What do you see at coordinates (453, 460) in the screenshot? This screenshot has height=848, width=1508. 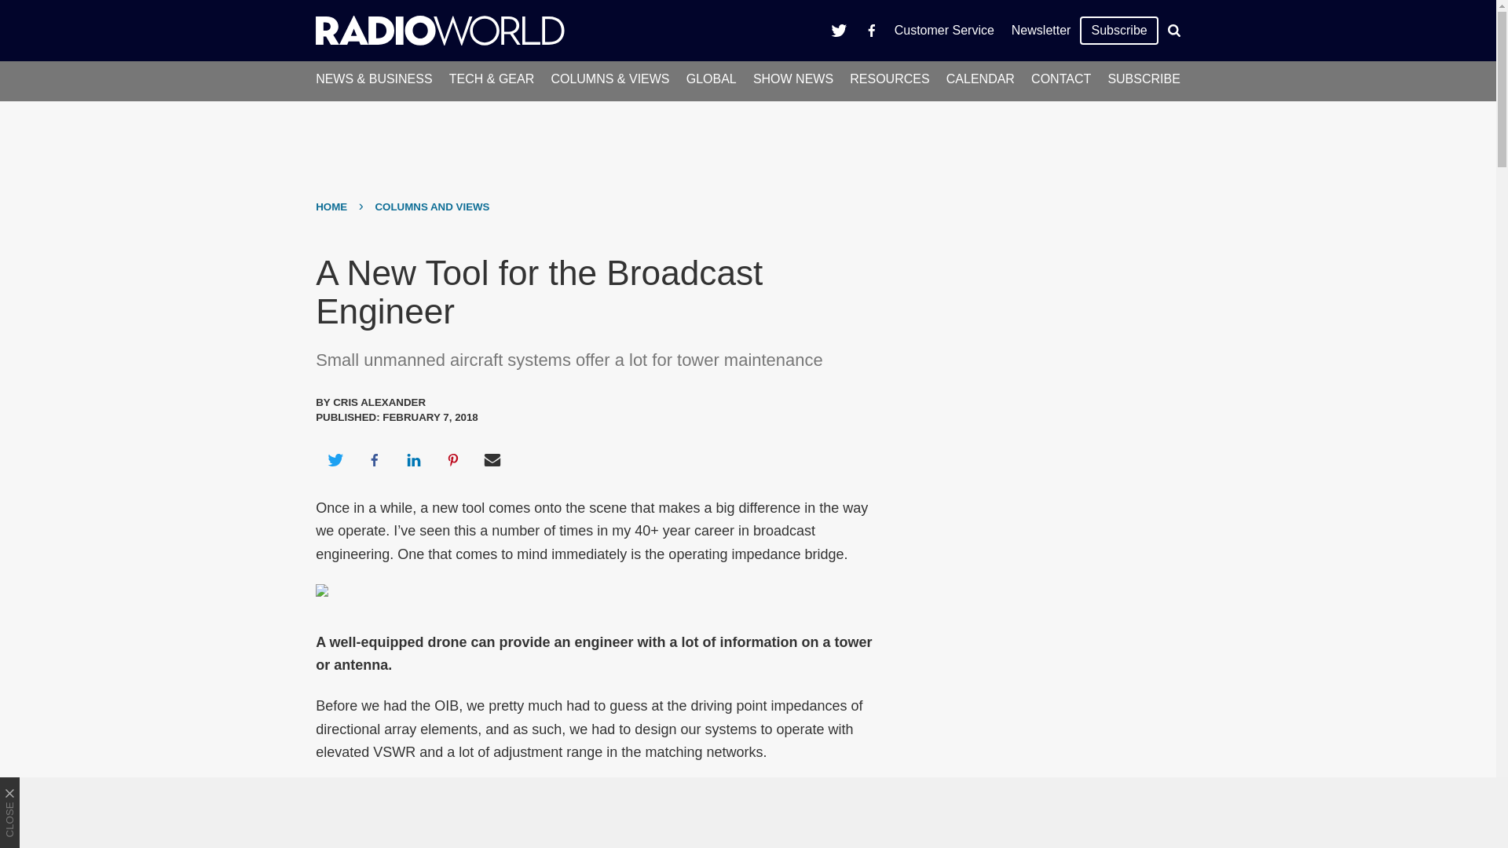 I see `Share on Pinterest` at bounding box center [453, 460].